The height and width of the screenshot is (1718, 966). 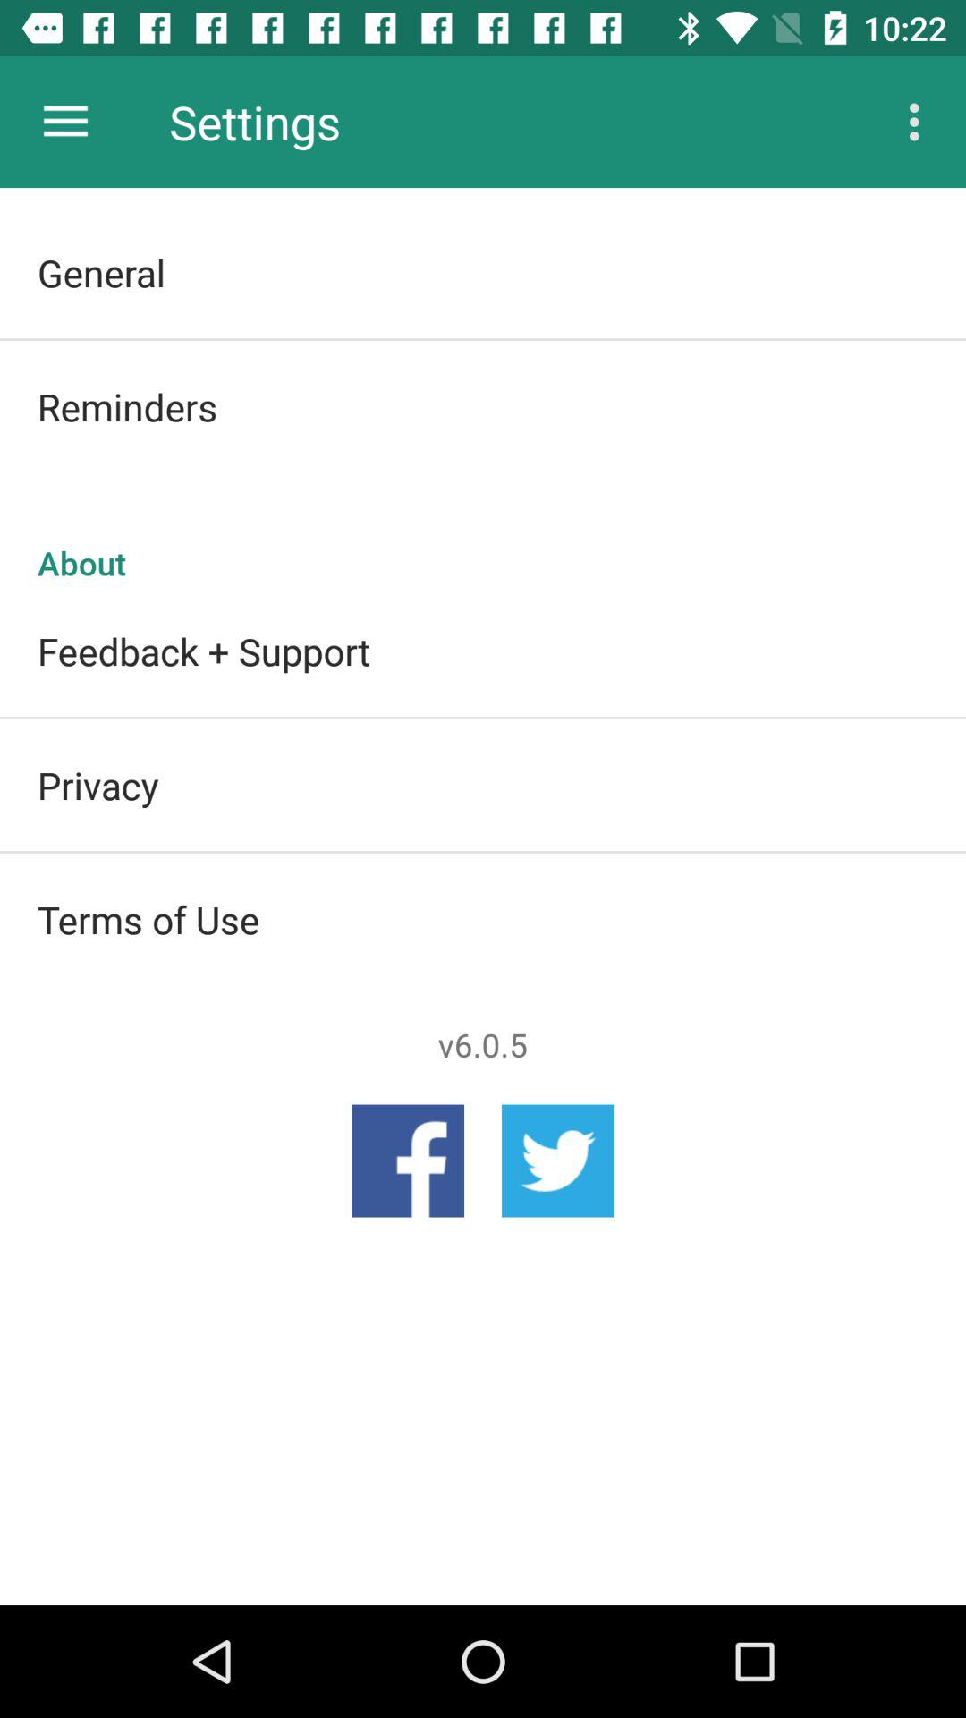 I want to click on press app next to settings icon, so click(x=65, y=122).